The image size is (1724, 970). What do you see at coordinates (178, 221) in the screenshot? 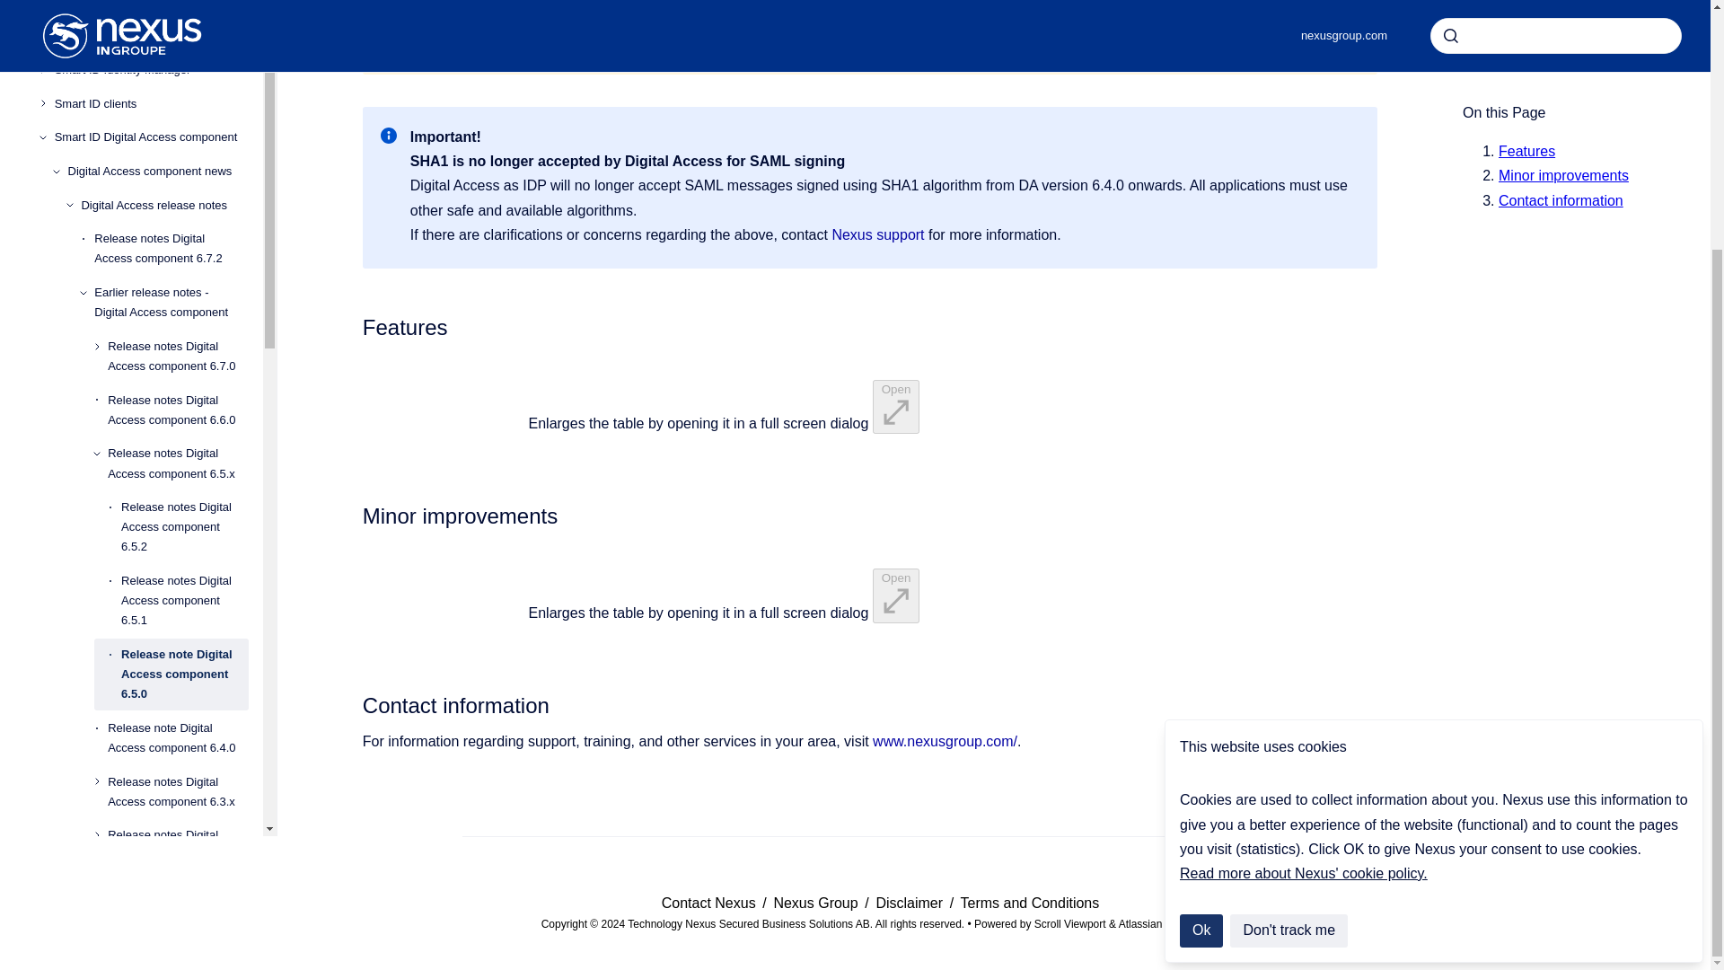
I see `Release notes Digital Access component 6.6.0` at bounding box center [178, 221].